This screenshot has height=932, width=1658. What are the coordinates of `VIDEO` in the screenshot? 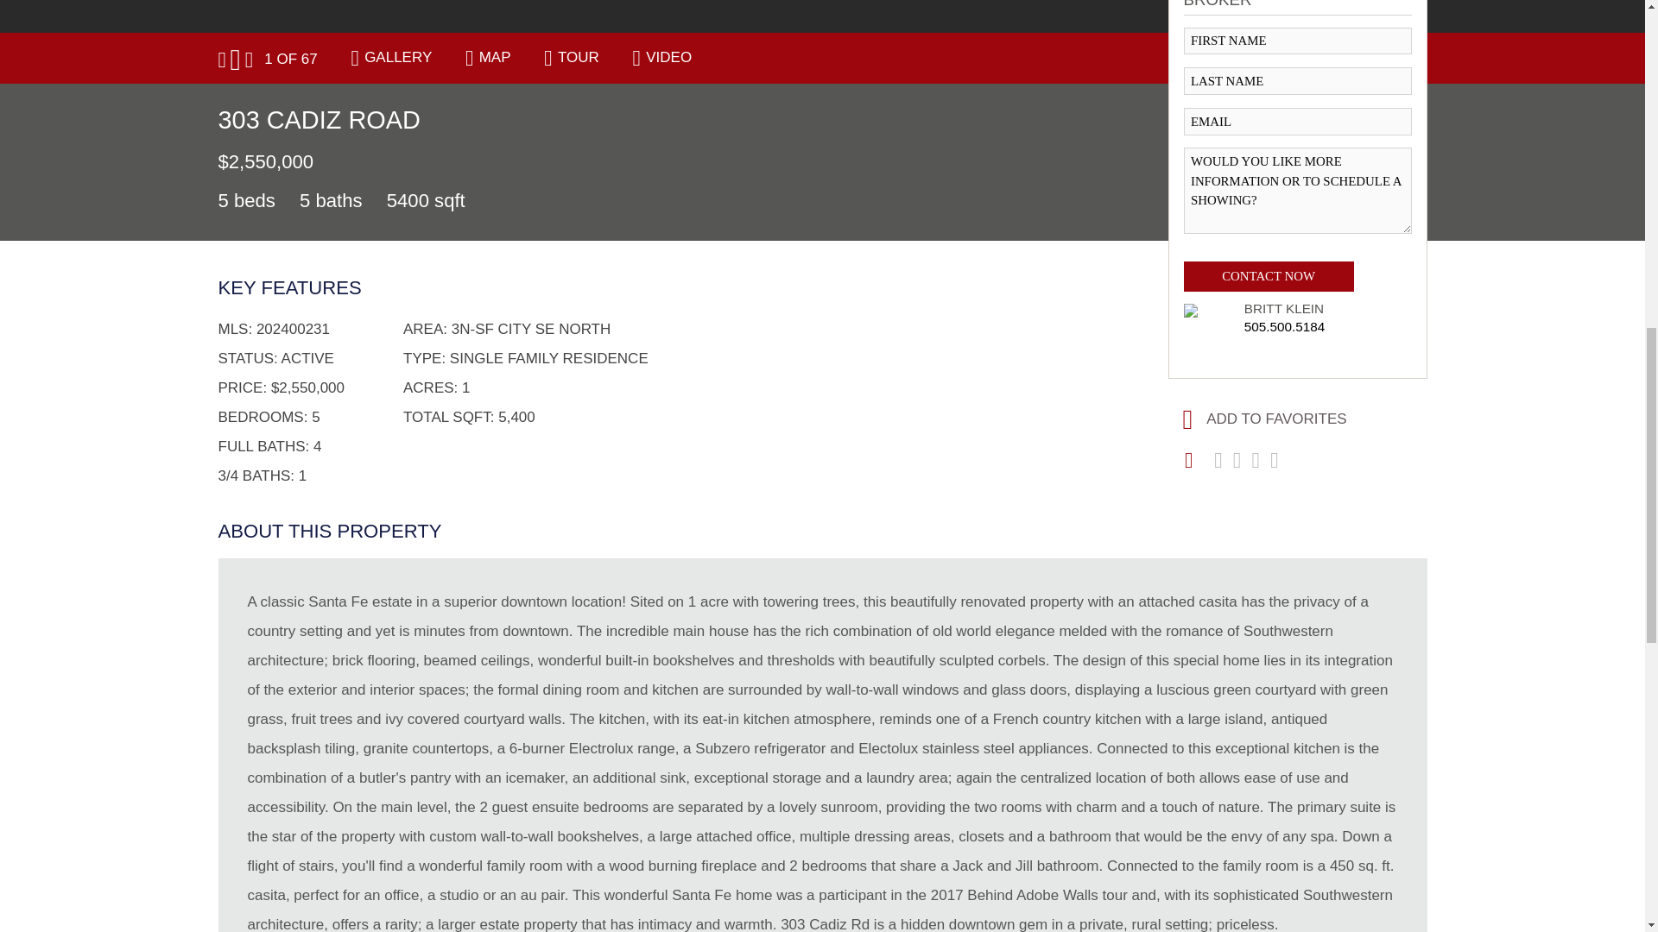 It's located at (668, 57).